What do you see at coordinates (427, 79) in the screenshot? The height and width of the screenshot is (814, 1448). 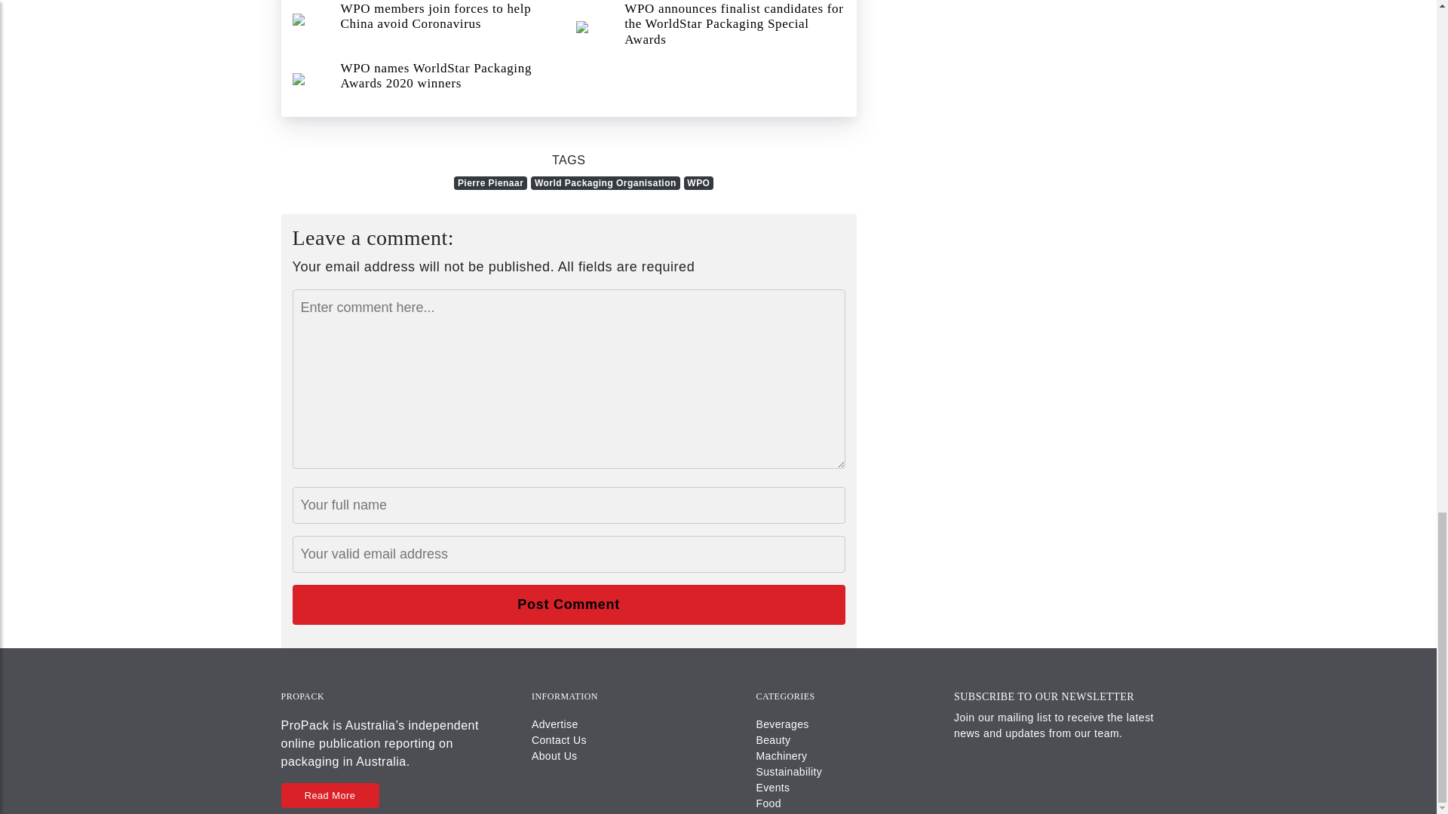 I see `WPO names WorldStar Packaging Awards 2020 winners` at bounding box center [427, 79].